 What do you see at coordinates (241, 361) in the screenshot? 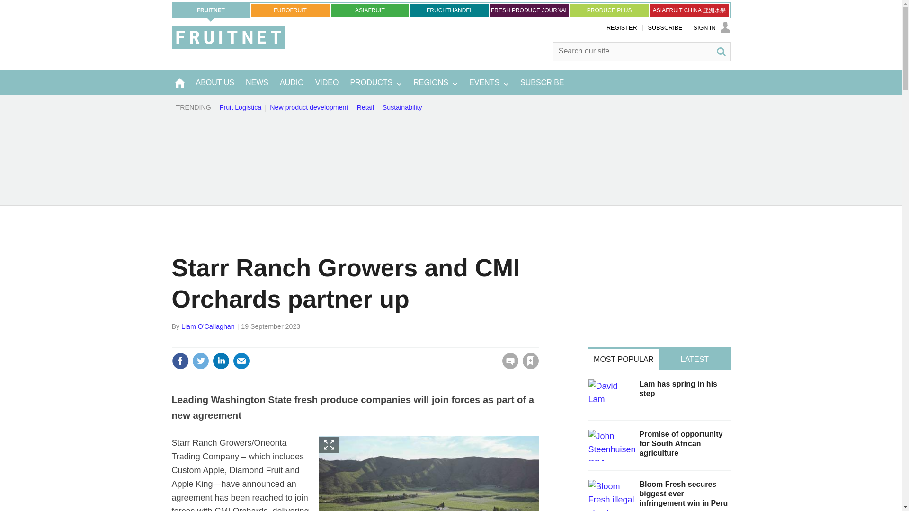
I see `Email this article` at bounding box center [241, 361].